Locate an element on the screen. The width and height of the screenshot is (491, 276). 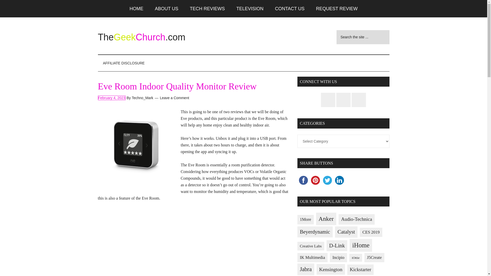
REQUEST REVIEW is located at coordinates (337, 9).